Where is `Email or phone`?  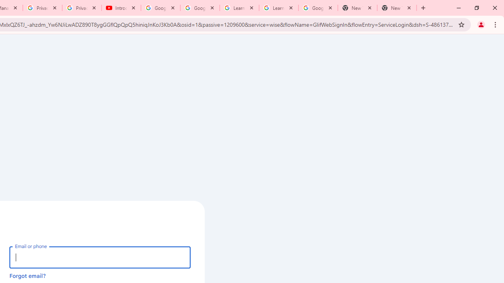
Email or phone is located at coordinates (100, 257).